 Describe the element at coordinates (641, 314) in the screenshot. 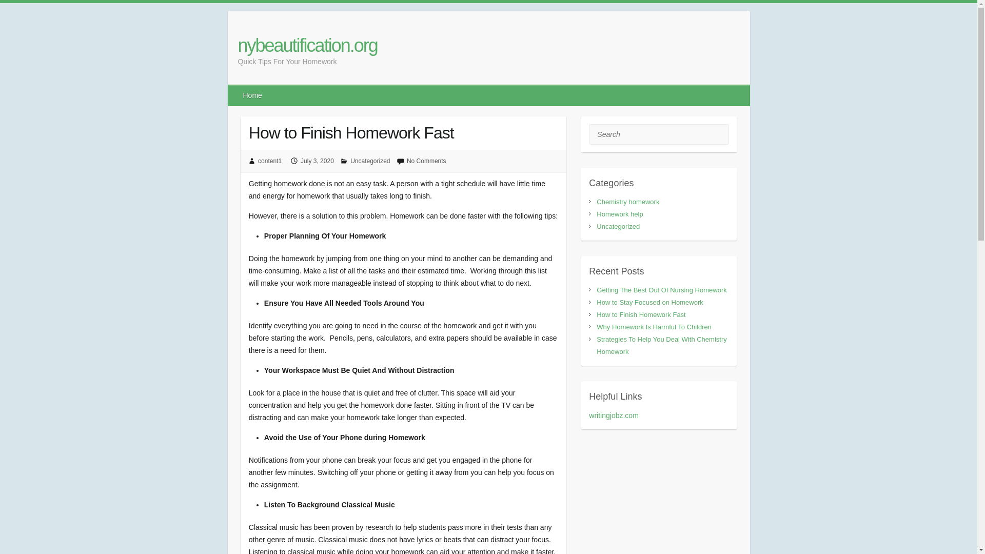

I see `How to Finish Homework Fast` at that location.